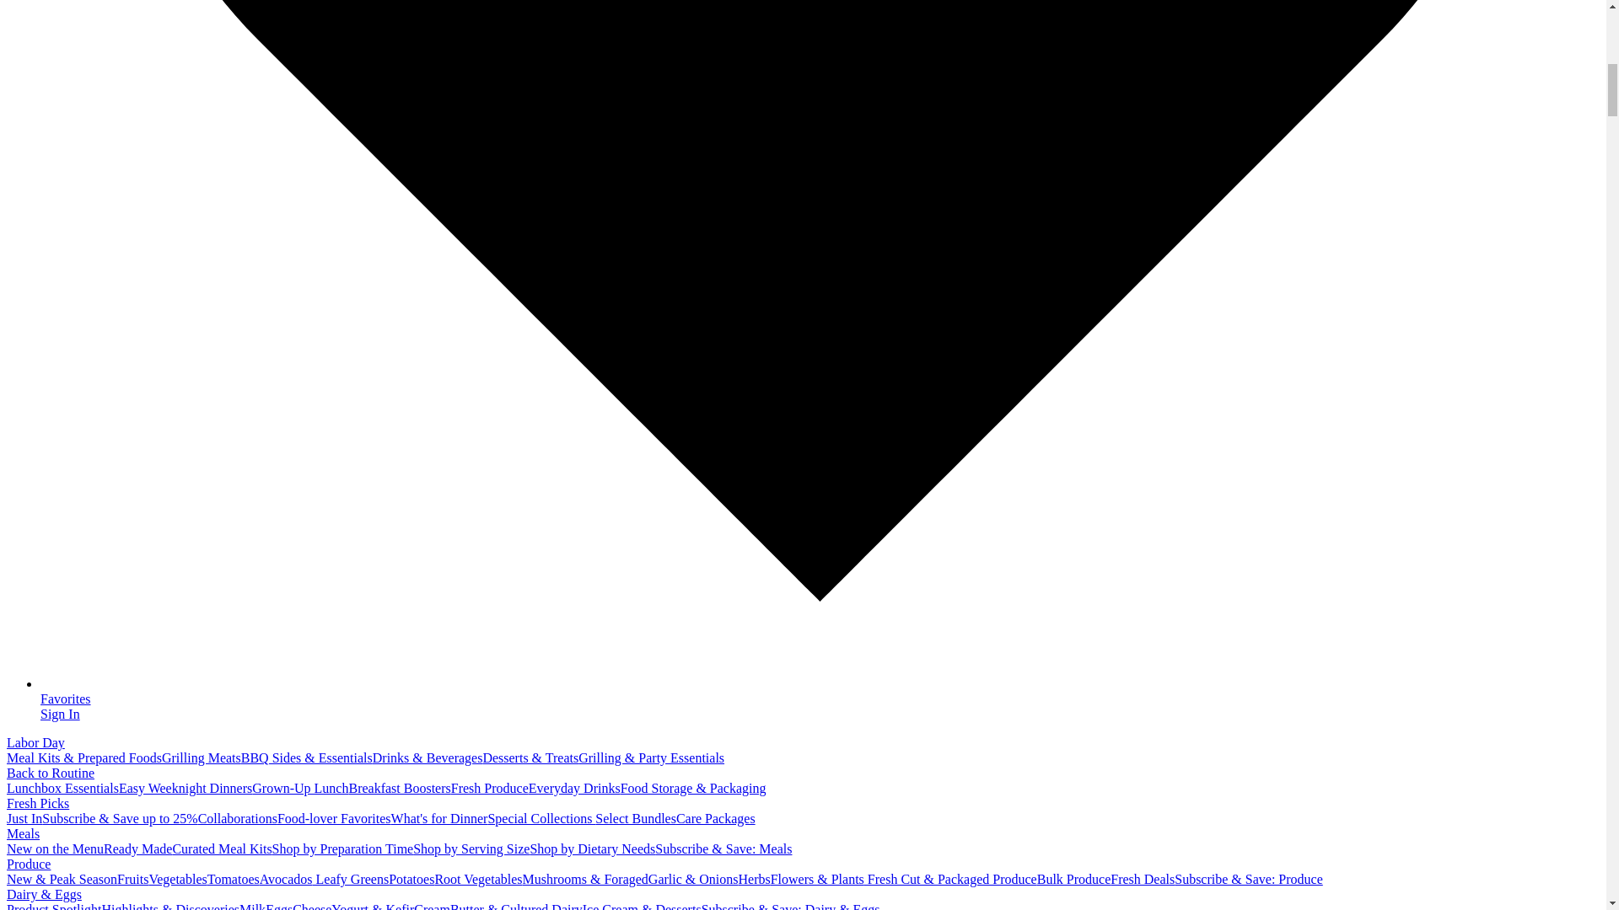 The image size is (1619, 910). I want to click on Lunchbox Essentials, so click(62, 787).